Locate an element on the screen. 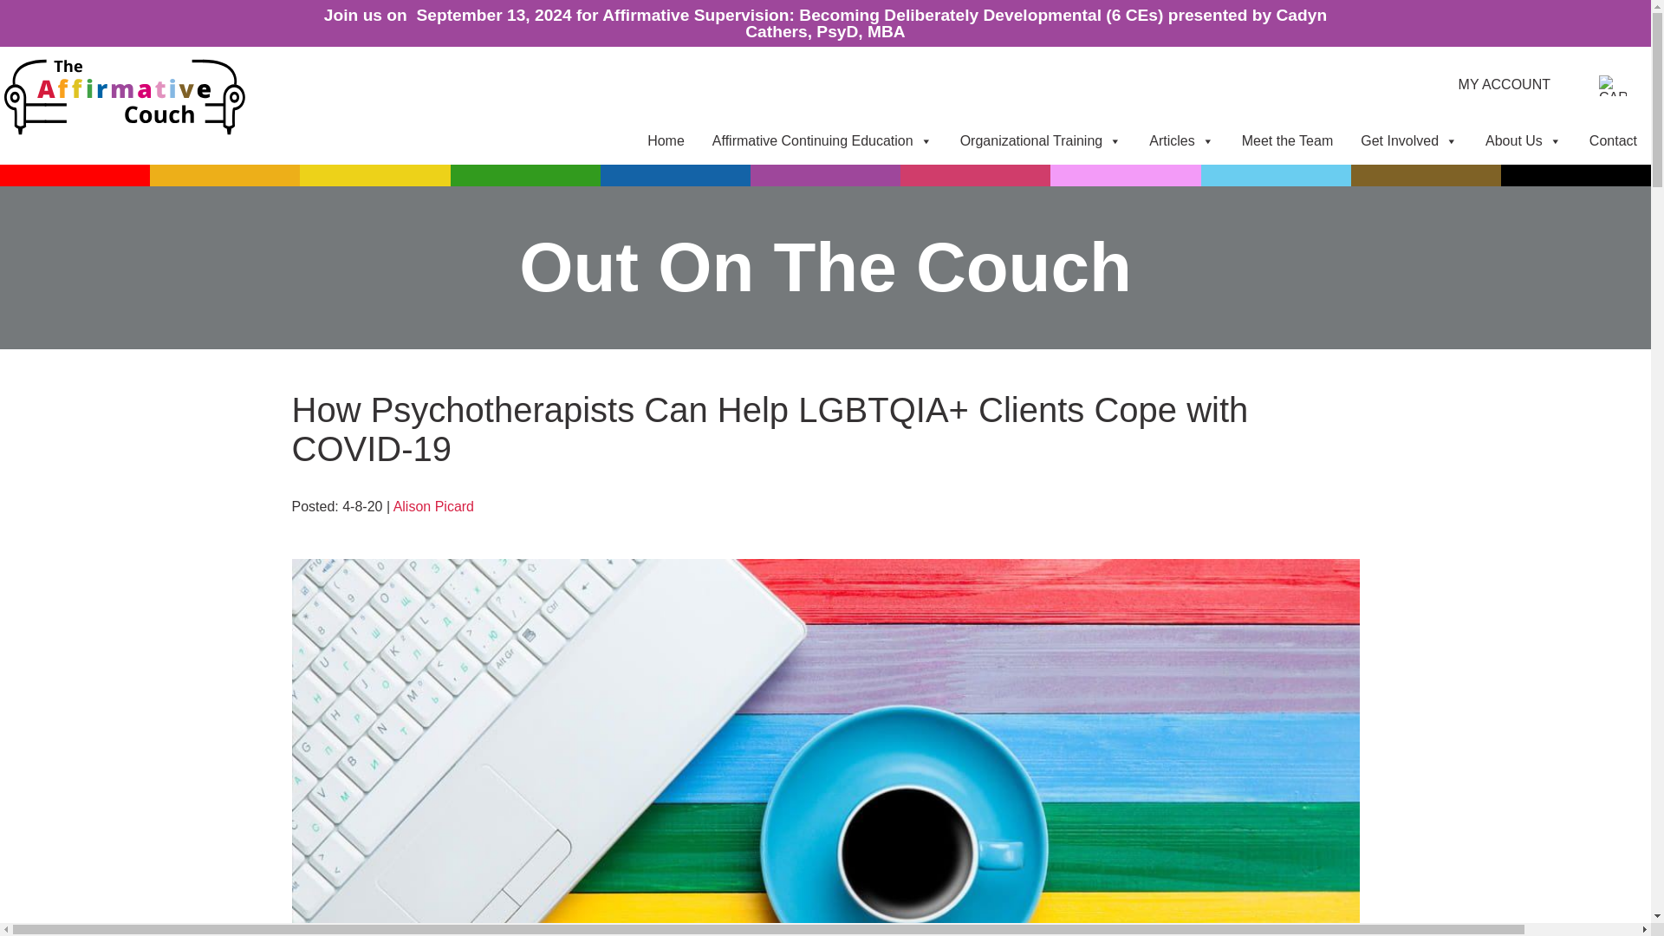 Image resolution: width=1664 pixels, height=936 pixels. Articles is located at coordinates (1180, 140).